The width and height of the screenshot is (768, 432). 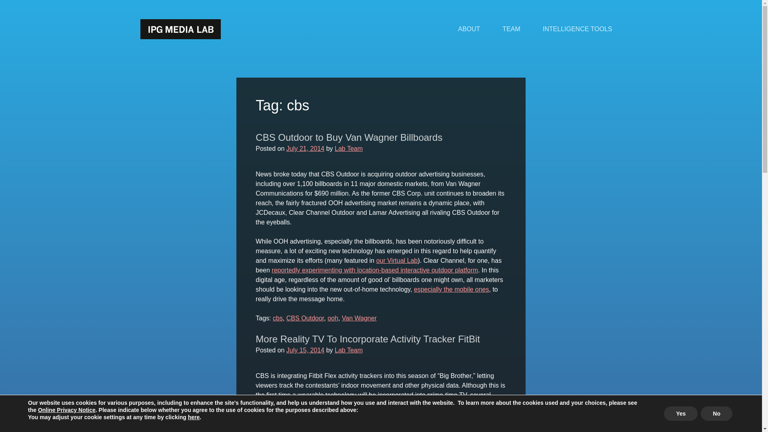 I want to click on ABOUT, so click(x=469, y=29).